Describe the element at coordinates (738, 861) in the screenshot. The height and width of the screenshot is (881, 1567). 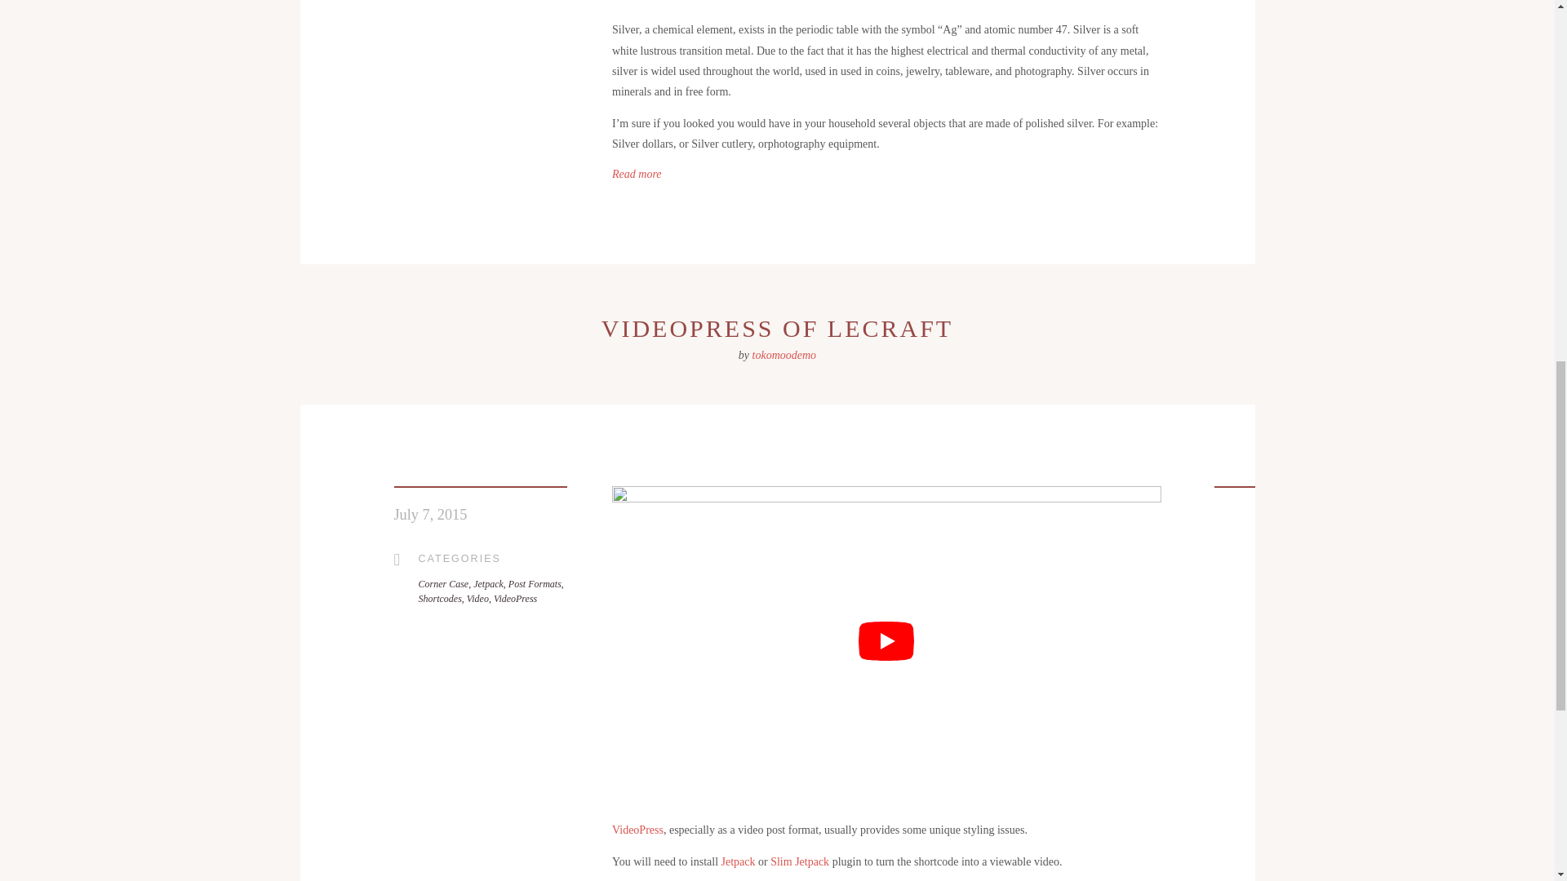
I see `Jetpack for WordPress` at that location.